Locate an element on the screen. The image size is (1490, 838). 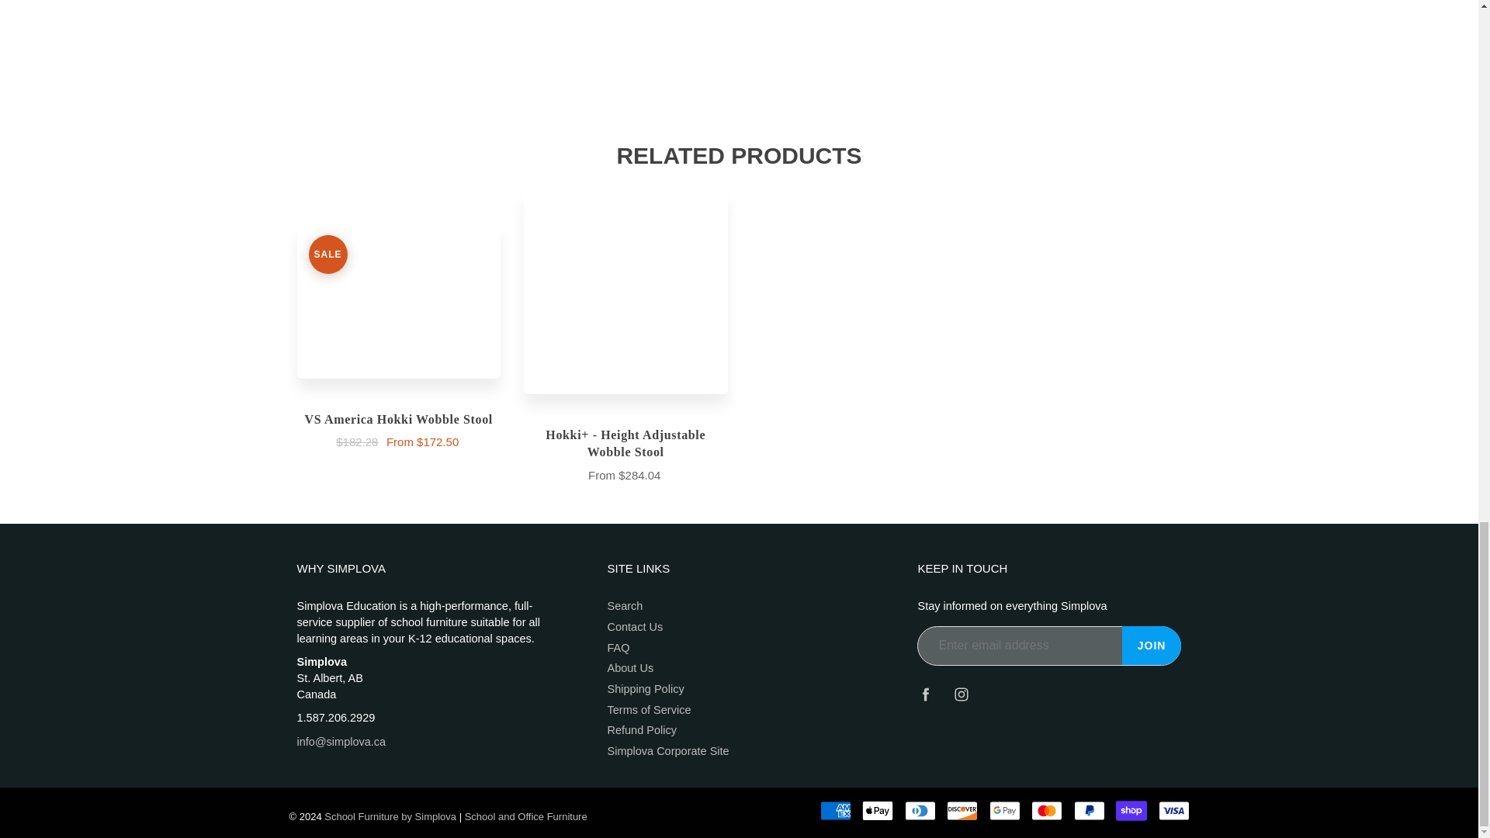
PayPal is located at coordinates (1090, 810).